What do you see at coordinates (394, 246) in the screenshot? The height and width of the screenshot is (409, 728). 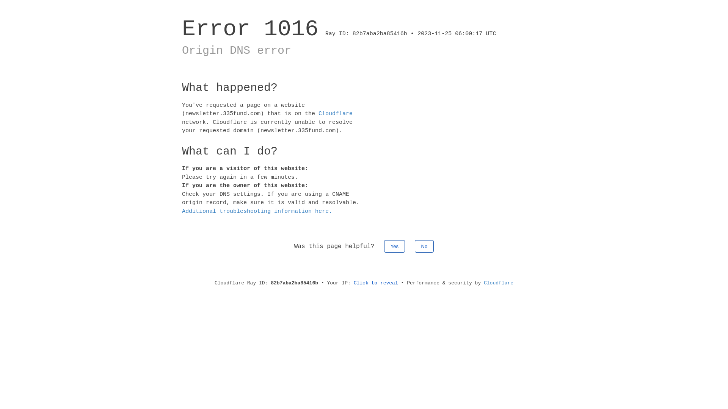 I see `Yes` at bounding box center [394, 246].